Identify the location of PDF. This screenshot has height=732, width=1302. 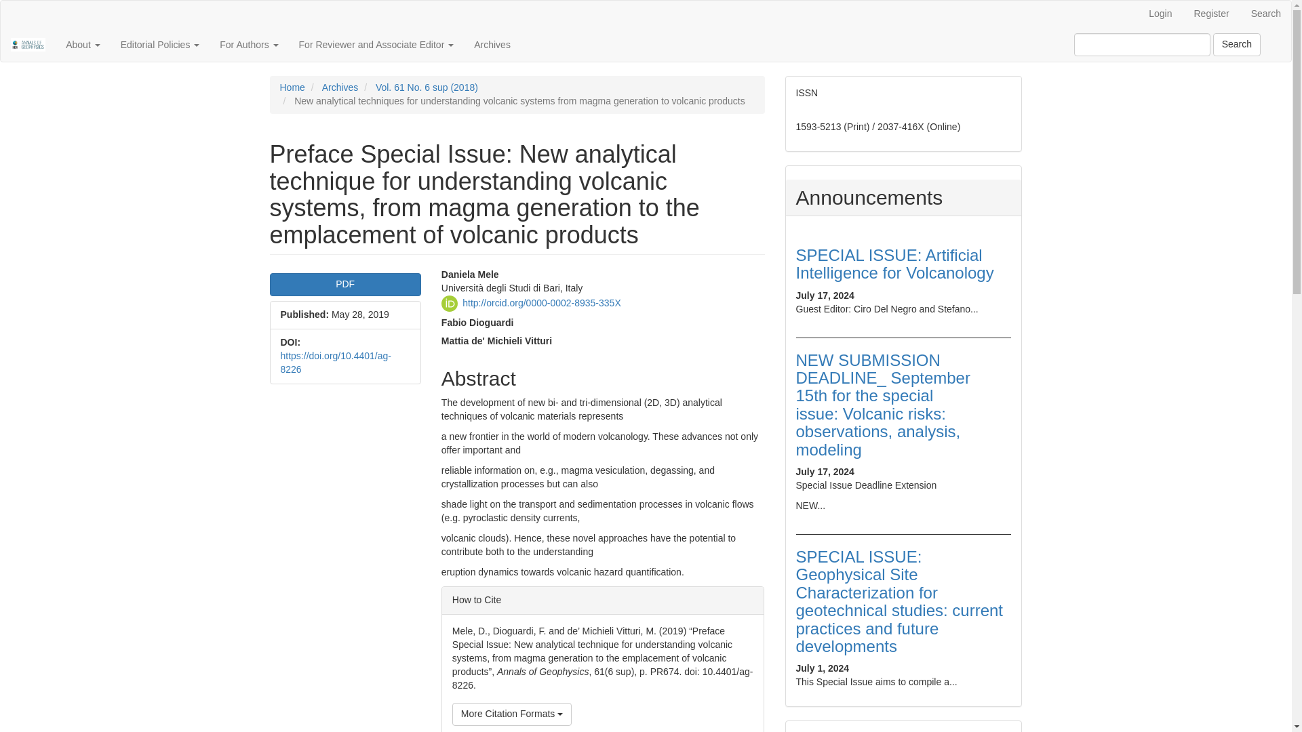
(344, 285).